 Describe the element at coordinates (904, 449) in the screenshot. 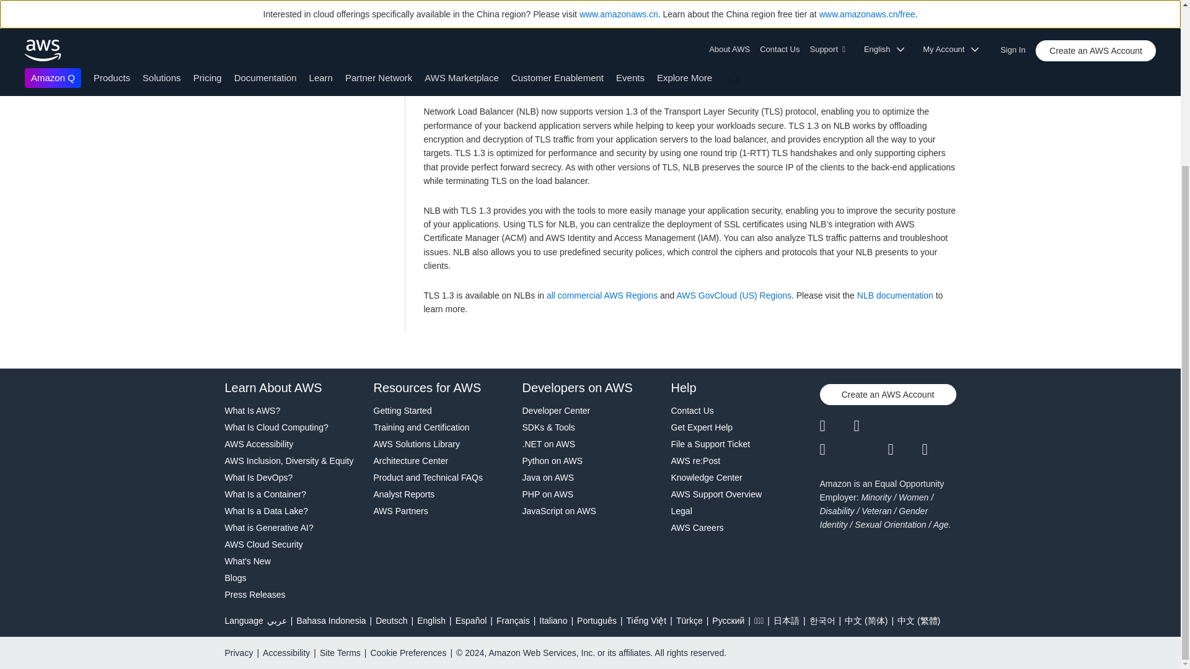

I see `Podcast` at that location.